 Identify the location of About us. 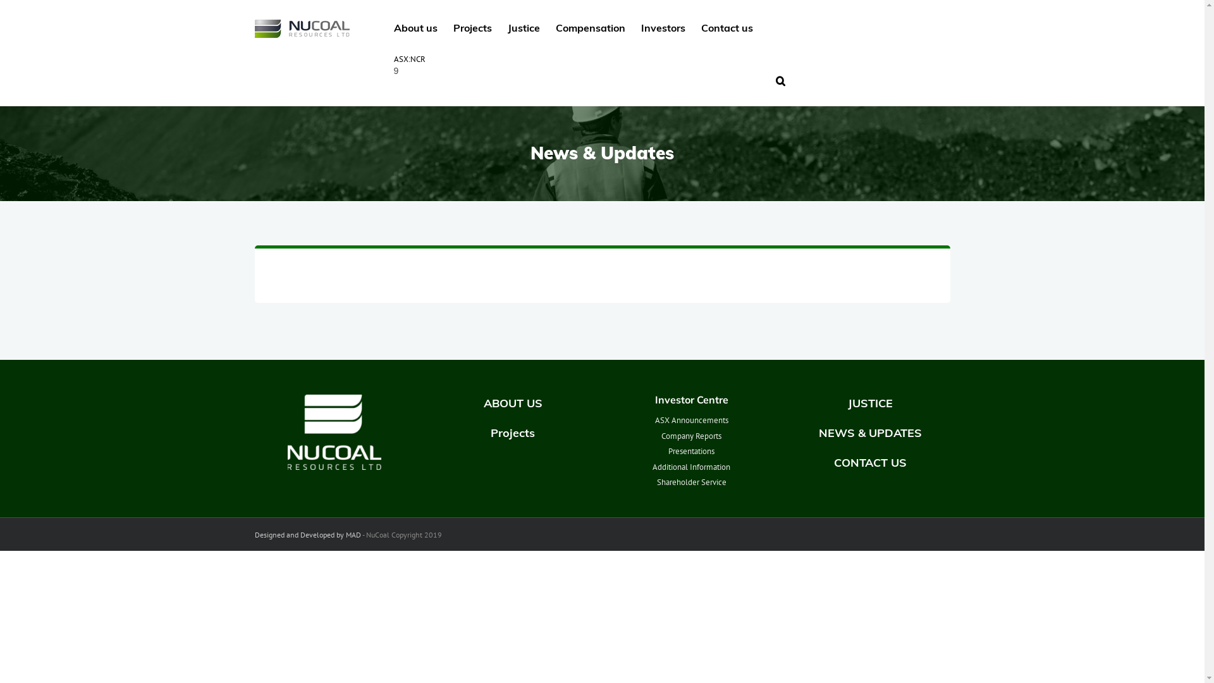
(415, 27).